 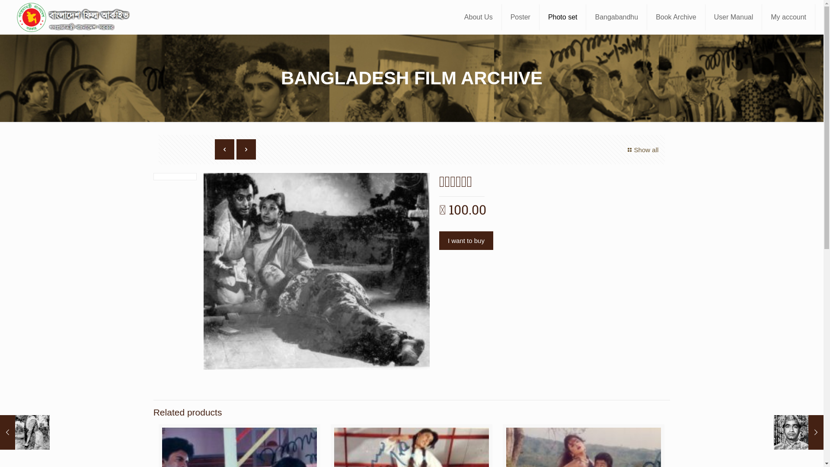 I want to click on Show all, so click(x=642, y=150).